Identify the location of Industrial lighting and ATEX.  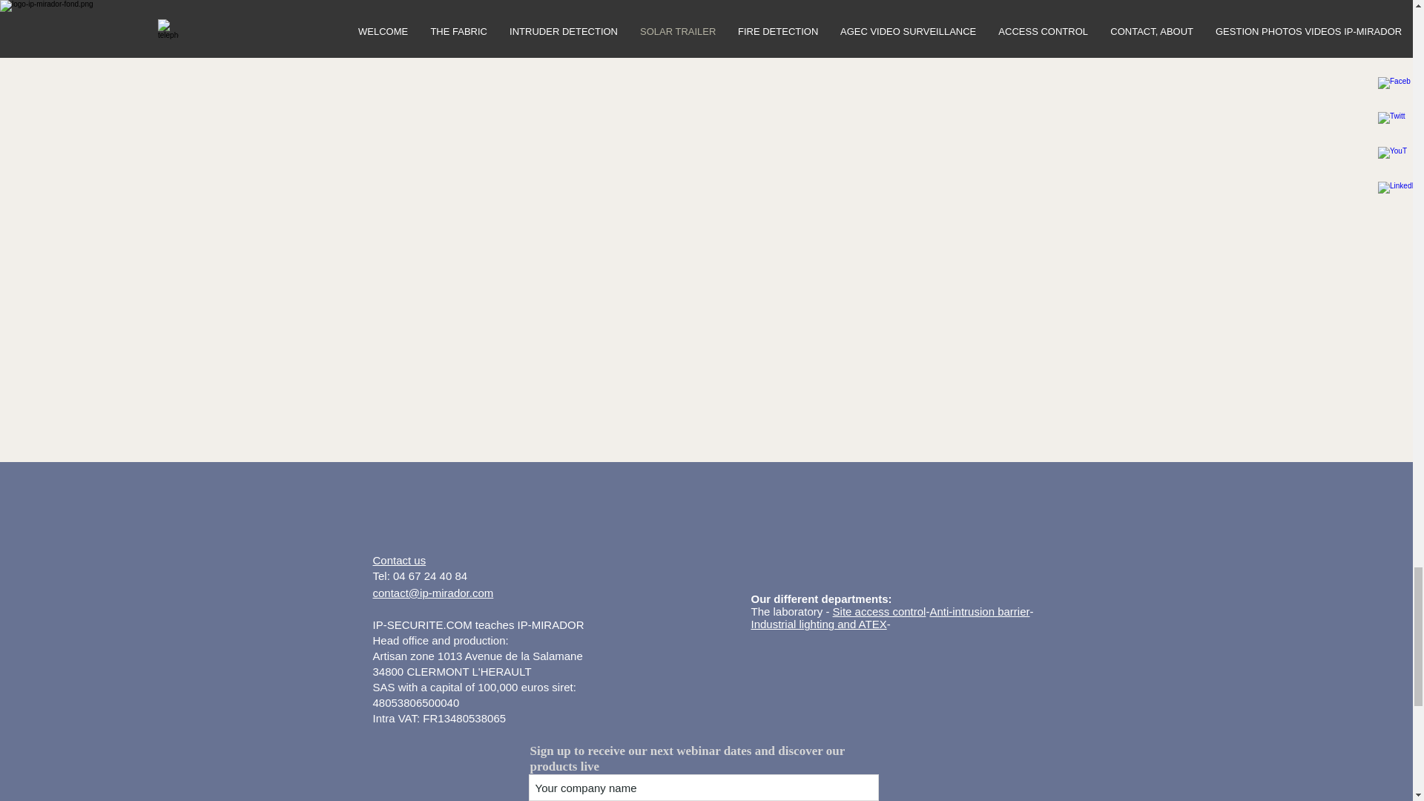
(817, 623).